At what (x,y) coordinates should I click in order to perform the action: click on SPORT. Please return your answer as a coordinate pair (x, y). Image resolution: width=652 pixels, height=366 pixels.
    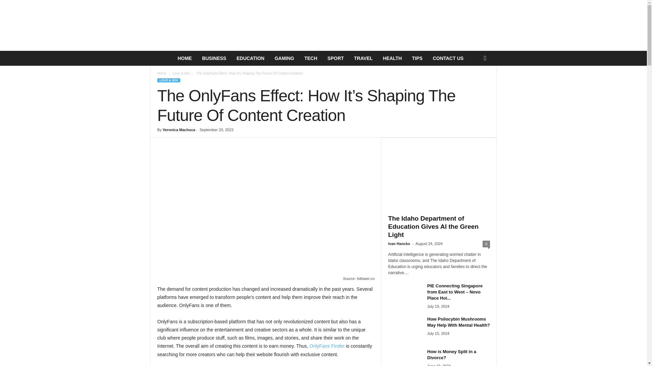
    Looking at the image, I should click on (336, 58).